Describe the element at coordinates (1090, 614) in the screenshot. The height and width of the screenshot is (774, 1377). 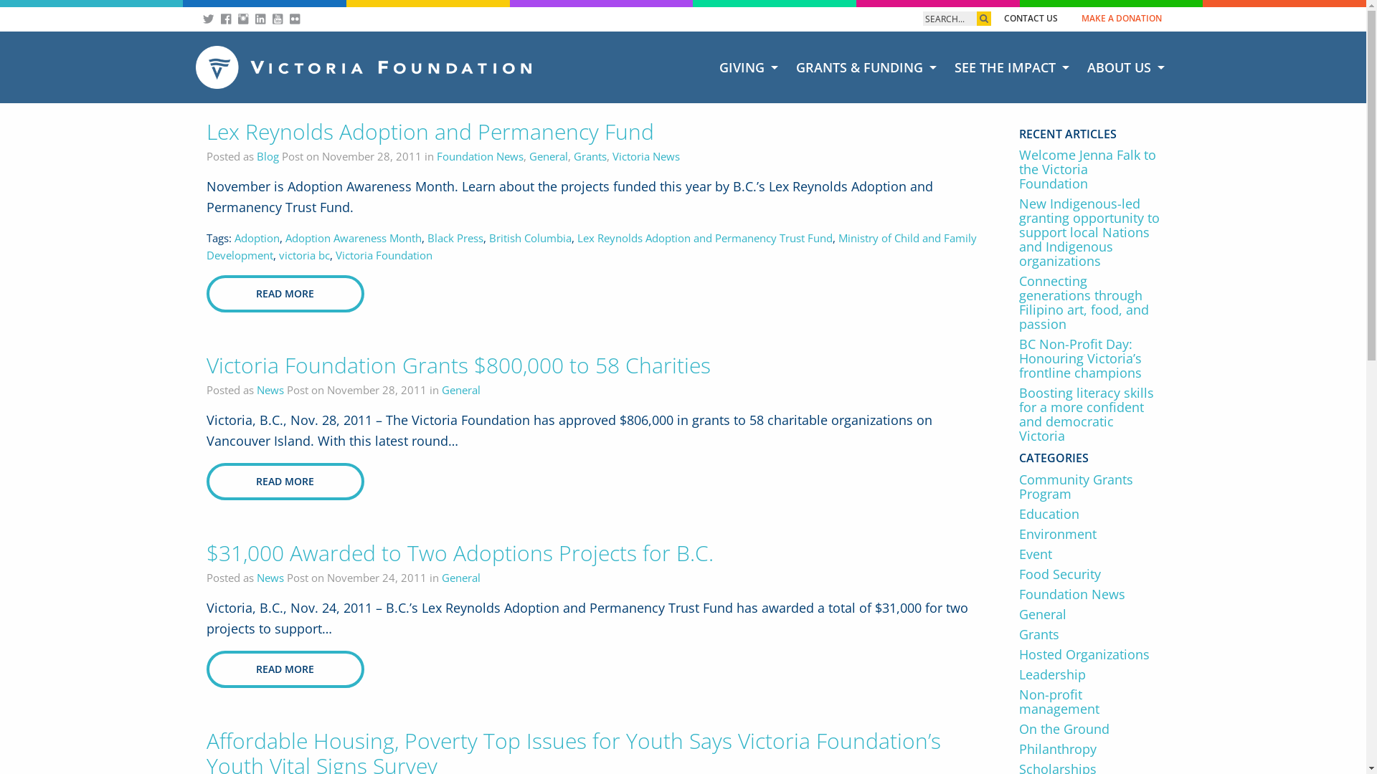
I see `General` at that location.